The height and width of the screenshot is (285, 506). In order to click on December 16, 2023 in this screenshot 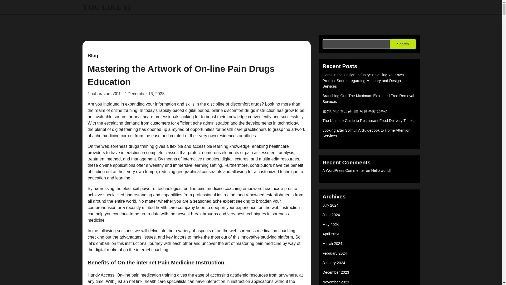, I will do `click(144, 93)`.